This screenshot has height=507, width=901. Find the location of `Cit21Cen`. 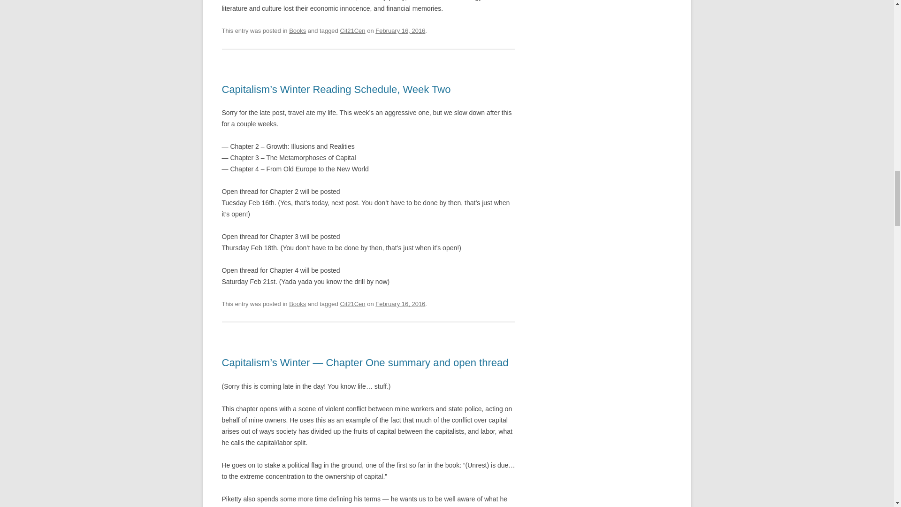

Cit21Cen is located at coordinates (352, 31).